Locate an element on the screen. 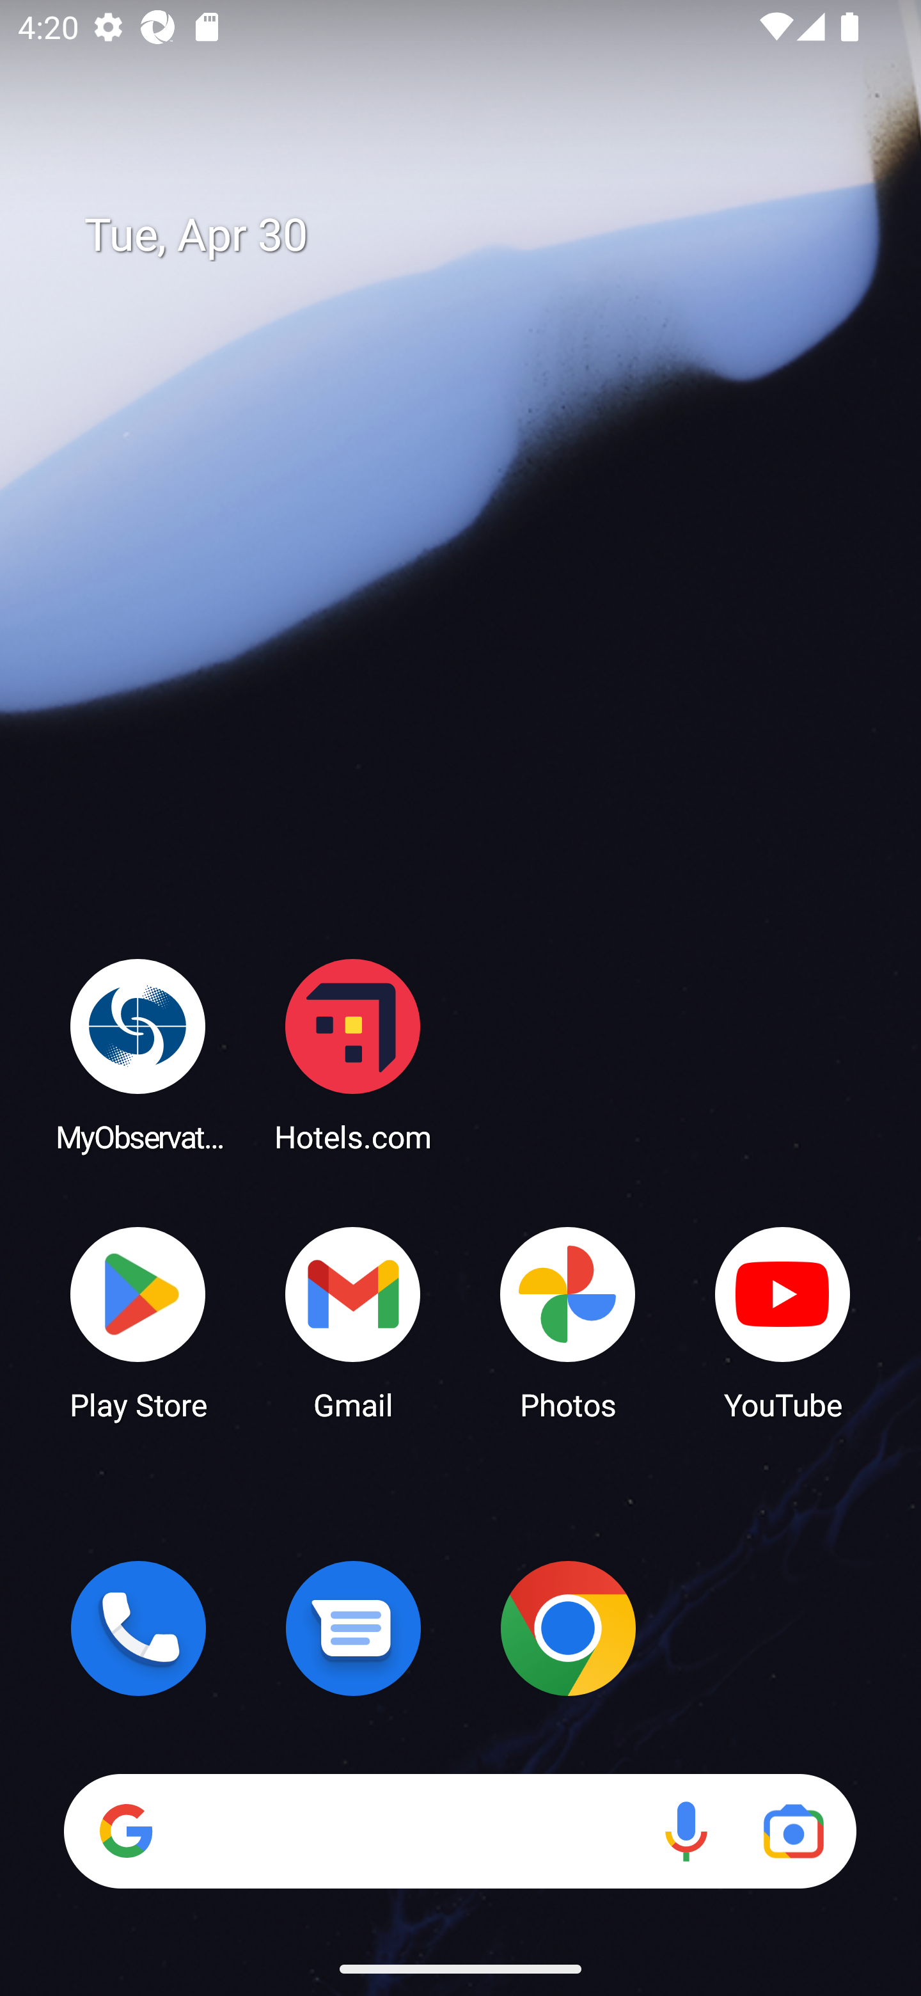 The image size is (921, 1996). Hotels.com is located at coordinates (353, 1054).